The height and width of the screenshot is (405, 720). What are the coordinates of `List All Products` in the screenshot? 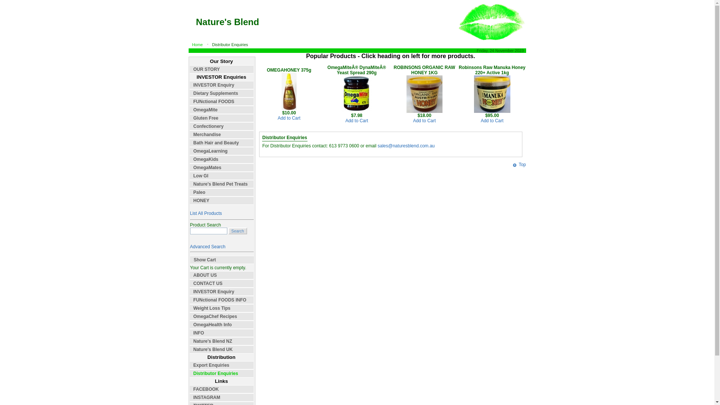 It's located at (205, 213).